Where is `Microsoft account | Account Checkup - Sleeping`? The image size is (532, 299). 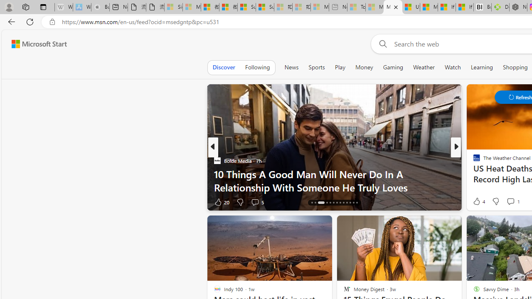
Microsoft account | Account Checkup - Sleeping is located at coordinates (320, 7).